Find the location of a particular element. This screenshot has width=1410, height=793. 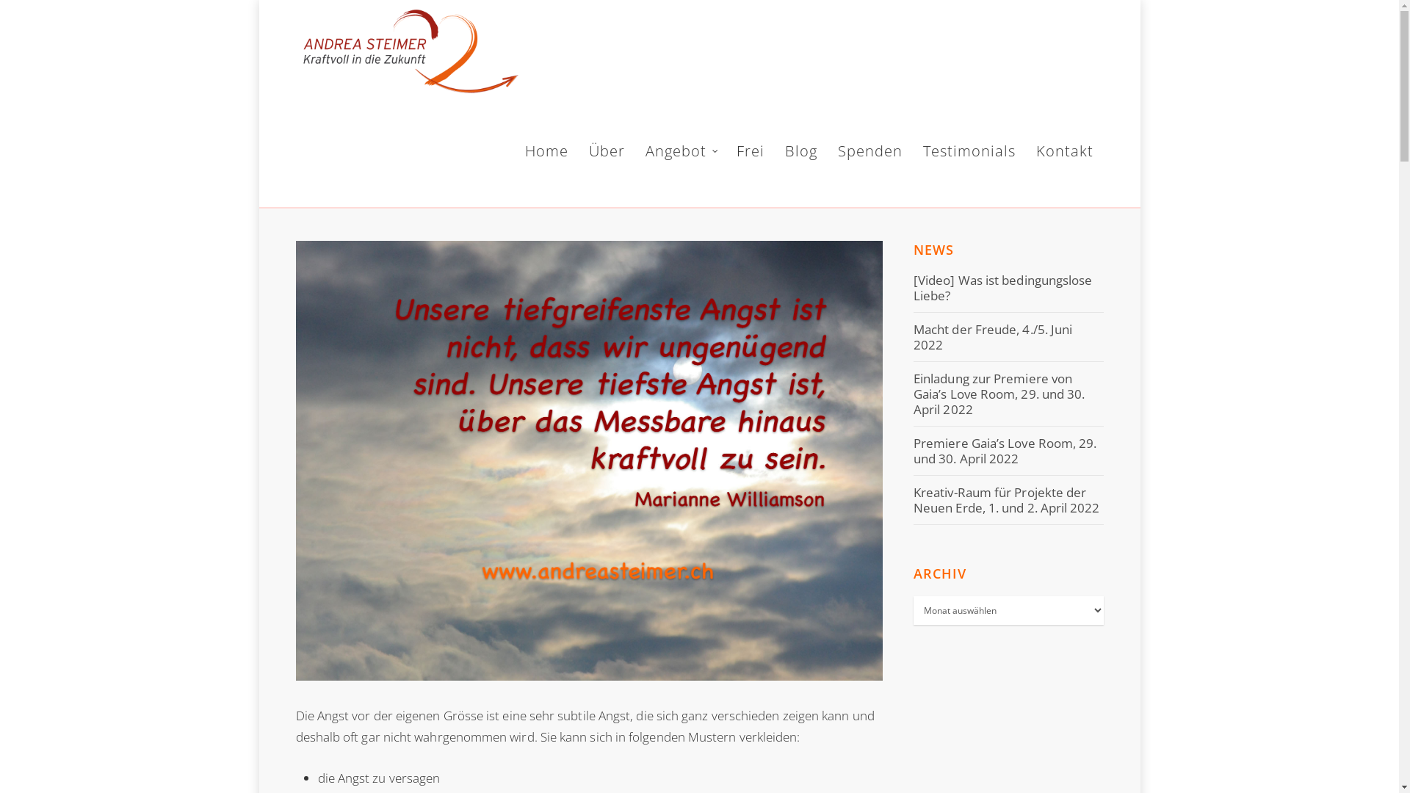

Spenden is located at coordinates (870, 154).